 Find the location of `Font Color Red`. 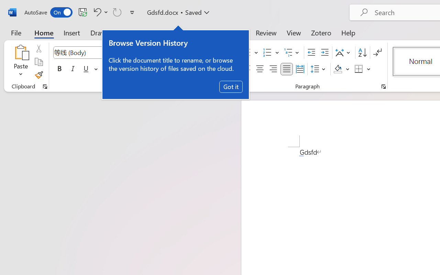

Font Color Red is located at coordinates (191, 69).